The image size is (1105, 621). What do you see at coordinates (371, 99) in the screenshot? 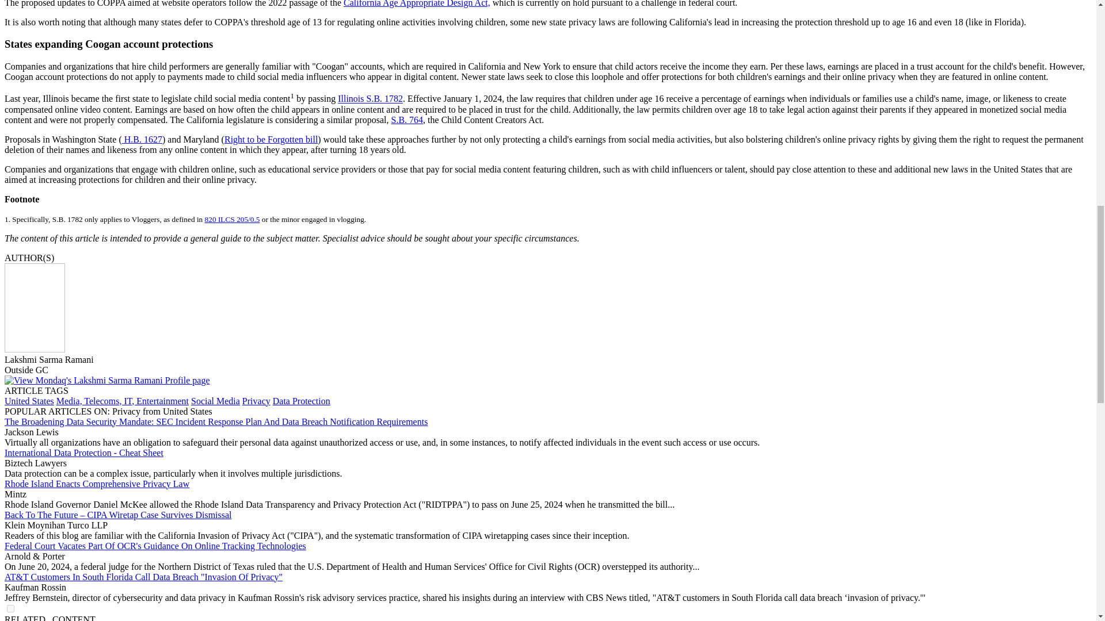
I see `Illinois S.B. 1782` at bounding box center [371, 99].